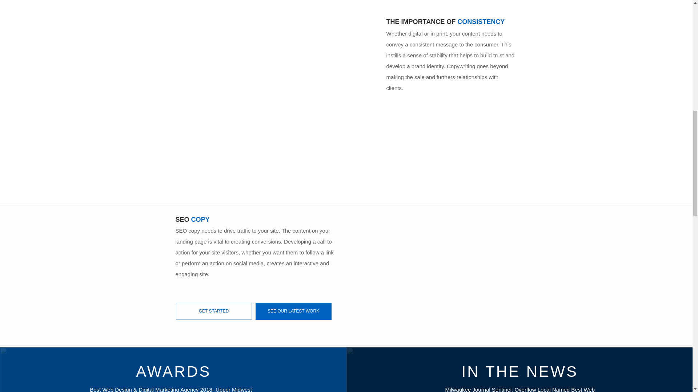 Image resolution: width=698 pixels, height=392 pixels. Describe the element at coordinates (480, 389) in the screenshot. I see `Milwaukee Journal Sentinel:` at that location.